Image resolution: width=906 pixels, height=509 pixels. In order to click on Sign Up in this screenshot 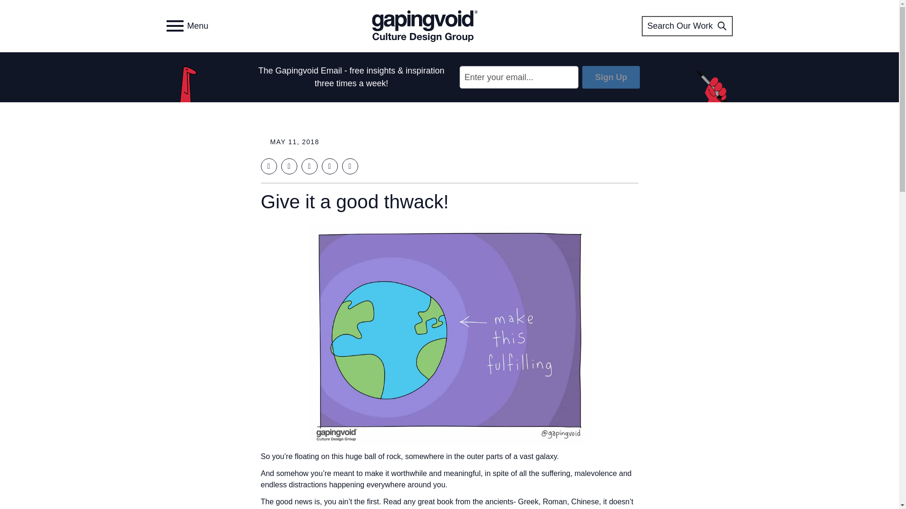, I will do `click(611, 77)`.